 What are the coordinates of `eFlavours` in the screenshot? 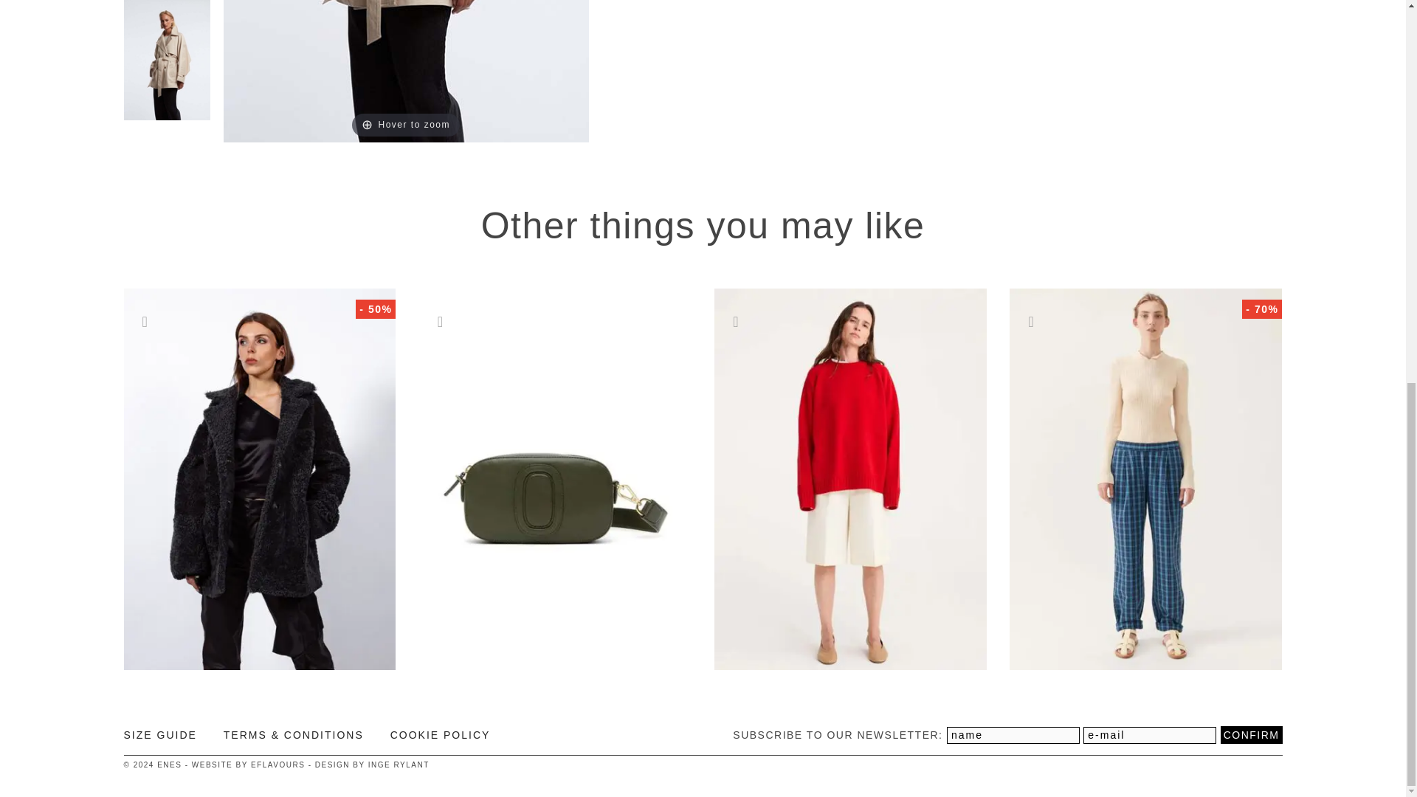 It's located at (277, 765).